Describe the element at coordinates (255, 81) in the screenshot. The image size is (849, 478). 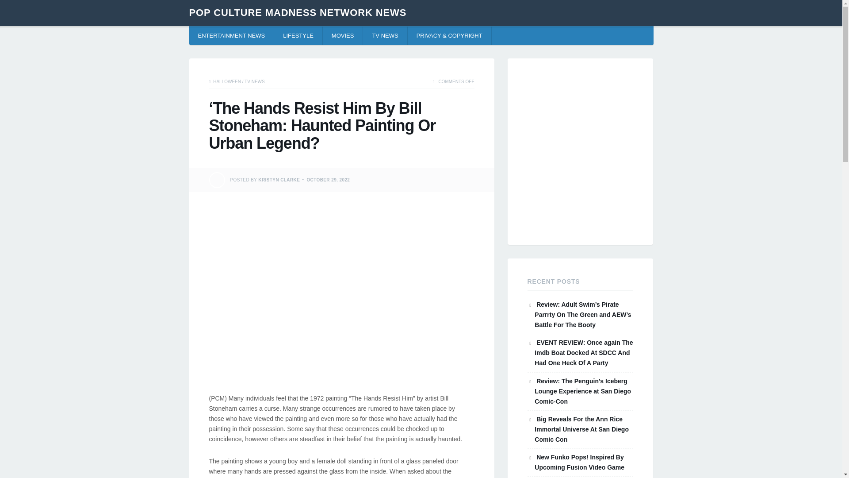
I see `TV NEWS` at that location.